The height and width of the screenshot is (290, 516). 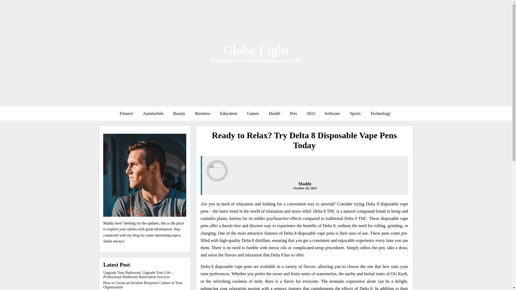 What do you see at coordinates (253, 113) in the screenshot?
I see `Games` at bounding box center [253, 113].